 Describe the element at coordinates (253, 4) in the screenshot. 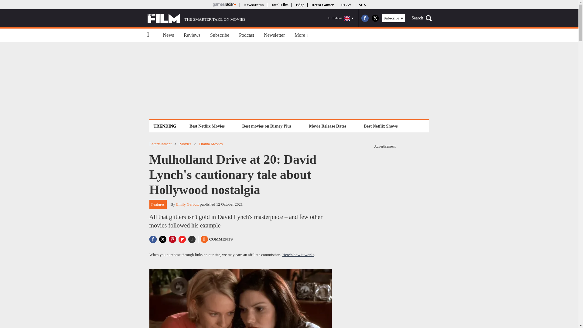

I see `Newsarama` at that location.